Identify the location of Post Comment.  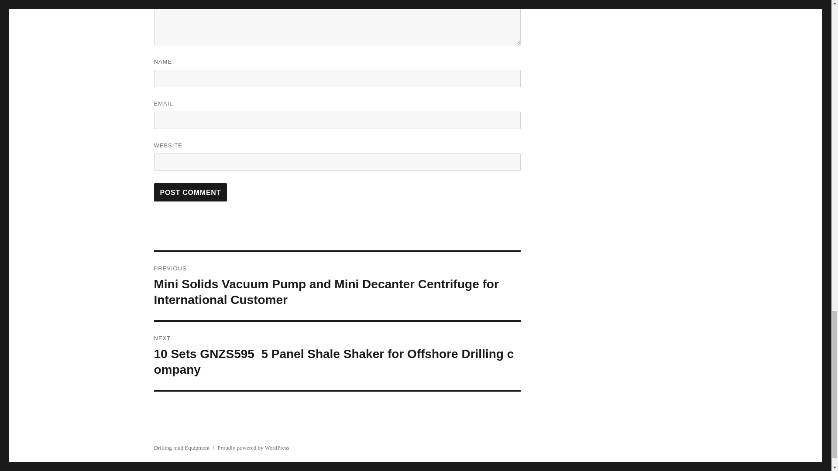
(190, 192).